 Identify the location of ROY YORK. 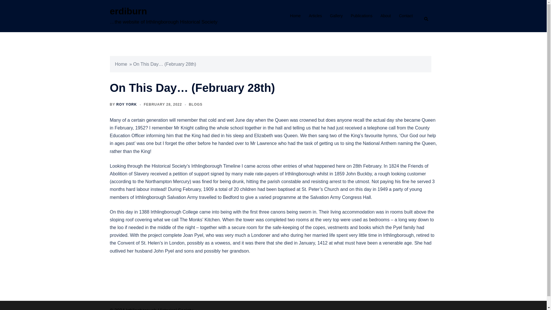
(126, 104).